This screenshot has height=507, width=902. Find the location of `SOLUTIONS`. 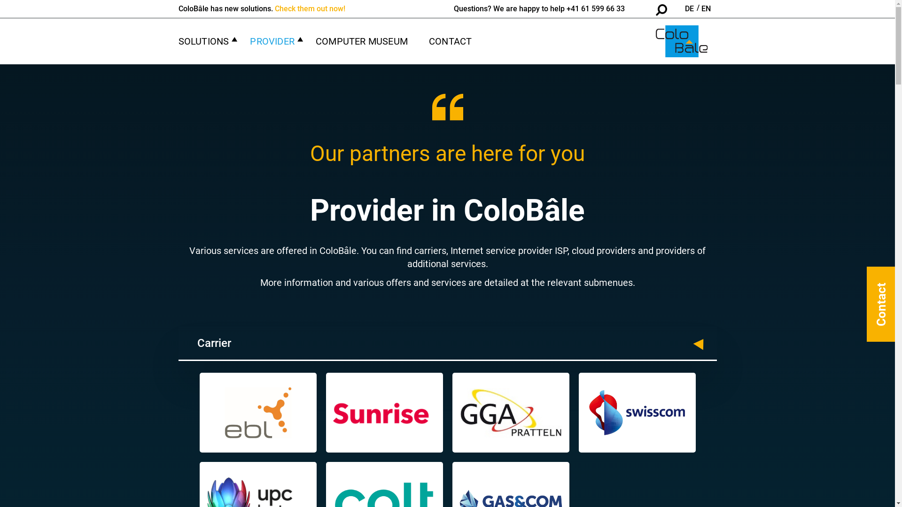

SOLUTIONS is located at coordinates (204, 41).